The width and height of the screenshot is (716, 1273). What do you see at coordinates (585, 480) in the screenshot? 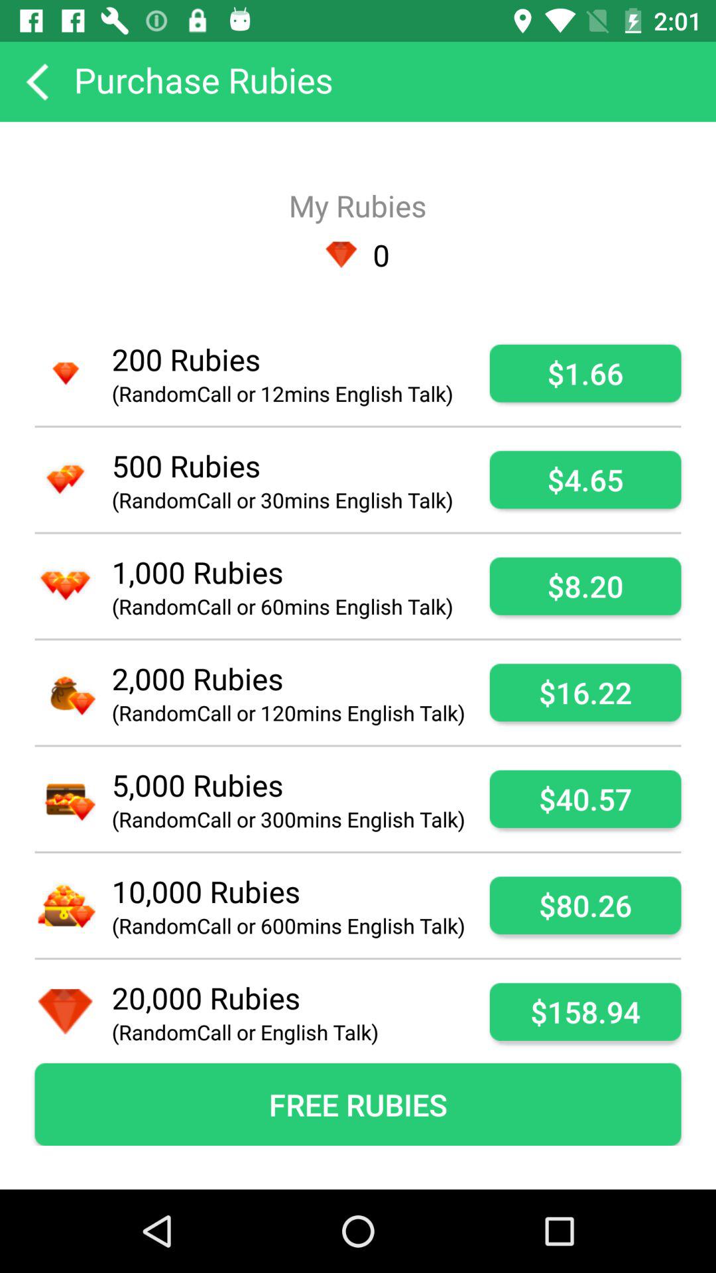
I see `turn off the $4.65 button` at bounding box center [585, 480].